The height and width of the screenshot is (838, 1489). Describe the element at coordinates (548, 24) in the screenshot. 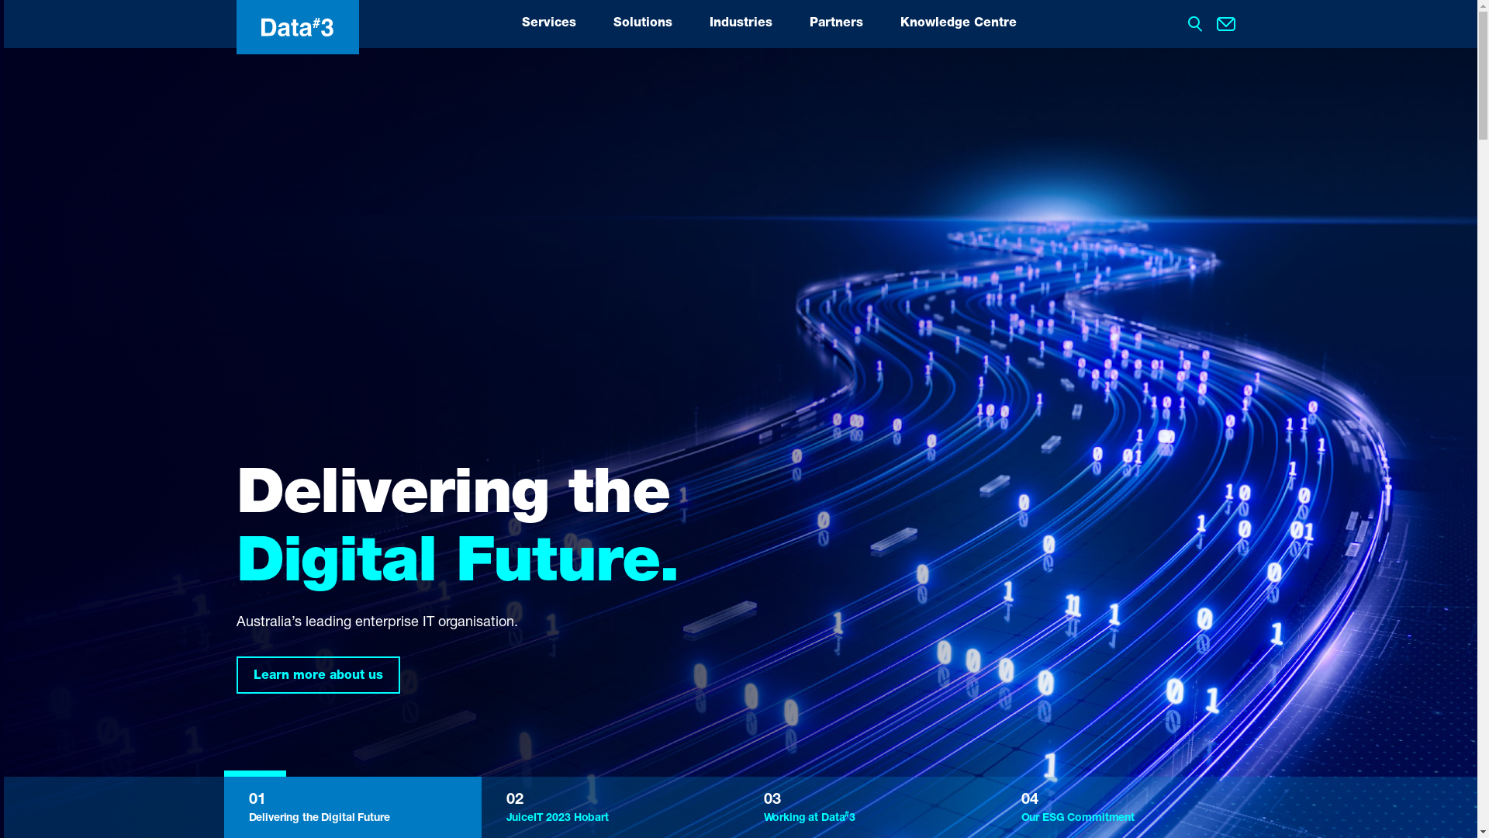

I see `Services` at that location.